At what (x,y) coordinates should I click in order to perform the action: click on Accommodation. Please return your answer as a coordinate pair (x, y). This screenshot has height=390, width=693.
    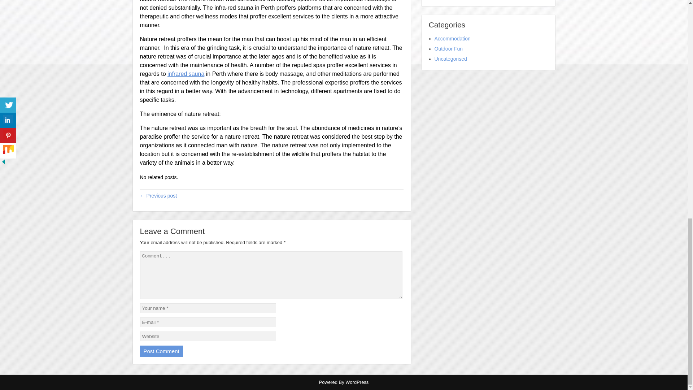
    Looking at the image, I should click on (452, 38).